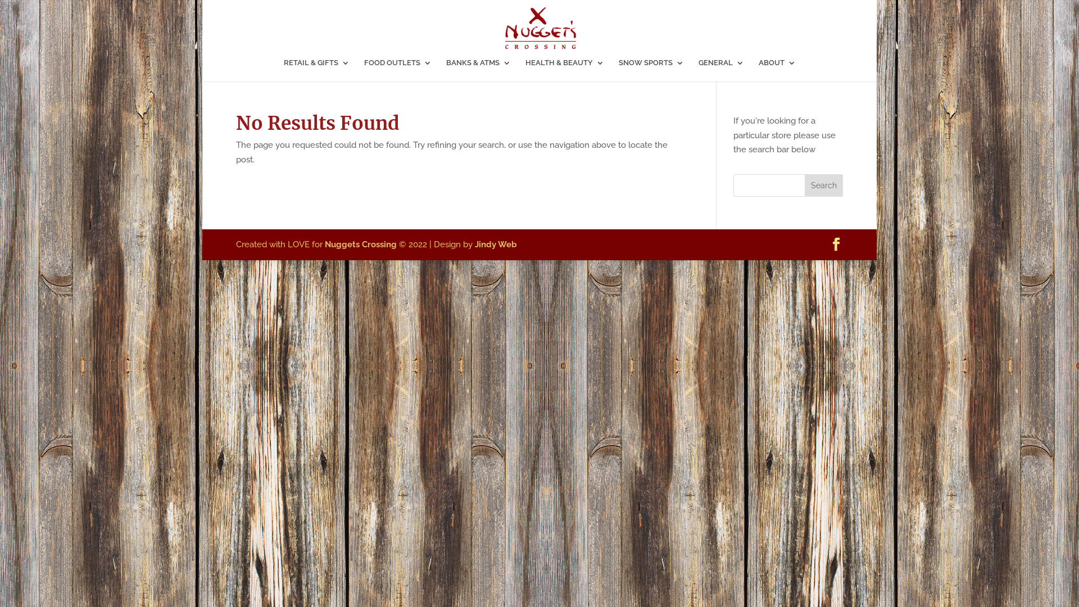 The image size is (1079, 607). Describe the element at coordinates (777, 70) in the screenshot. I see `ABOUT` at that location.